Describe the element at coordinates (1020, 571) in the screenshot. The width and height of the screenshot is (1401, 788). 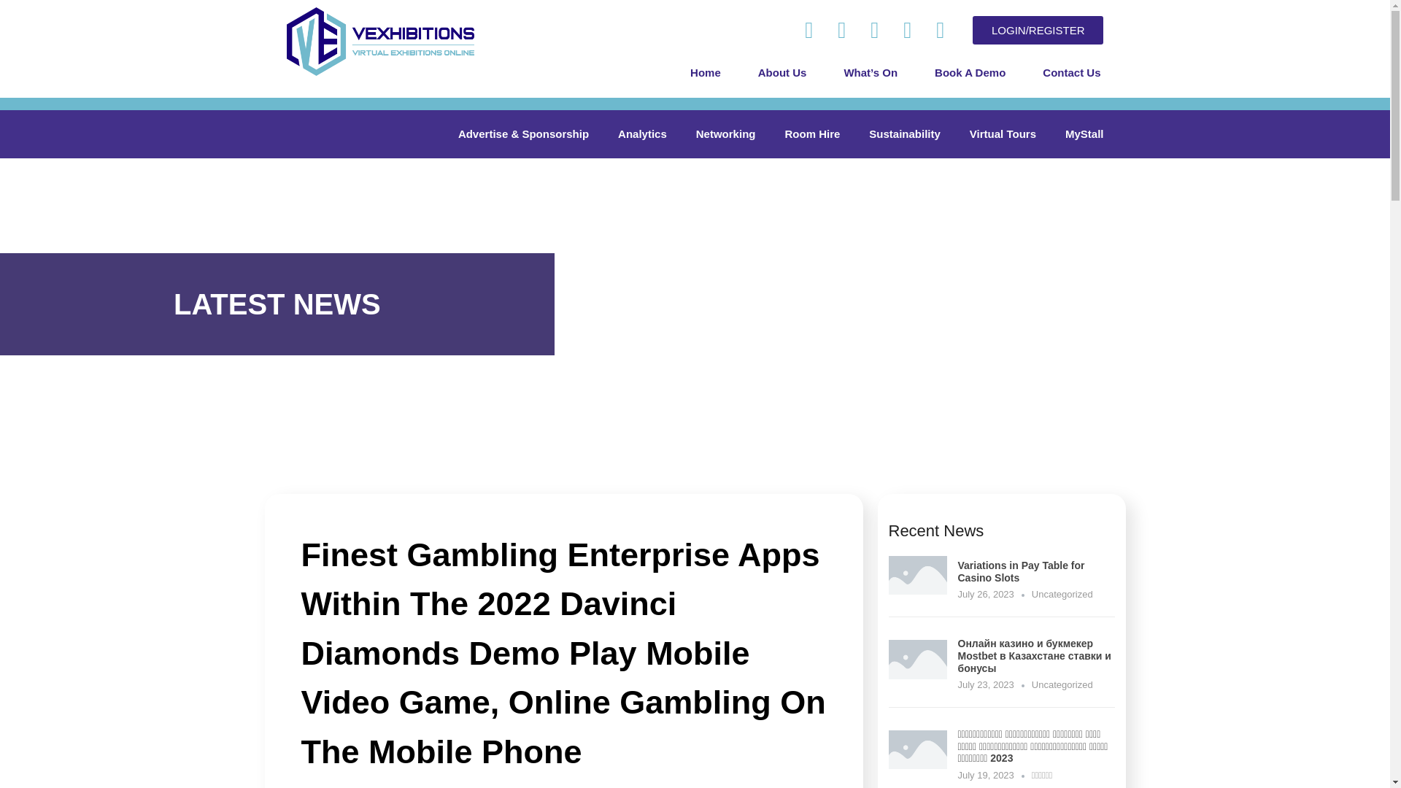
I see `Variations in Pay Table for Casino Slots` at that location.